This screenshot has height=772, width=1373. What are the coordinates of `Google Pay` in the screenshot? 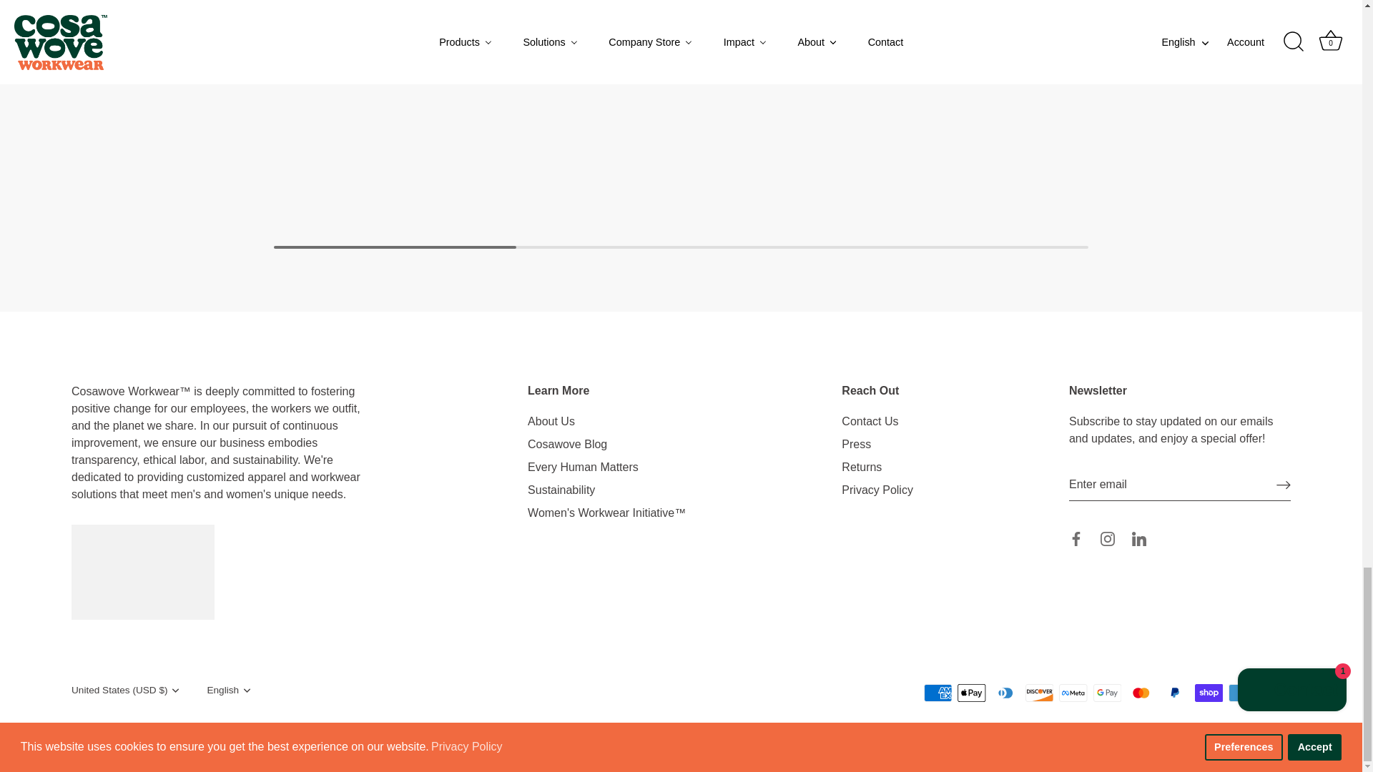 It's located at (1107, 692).